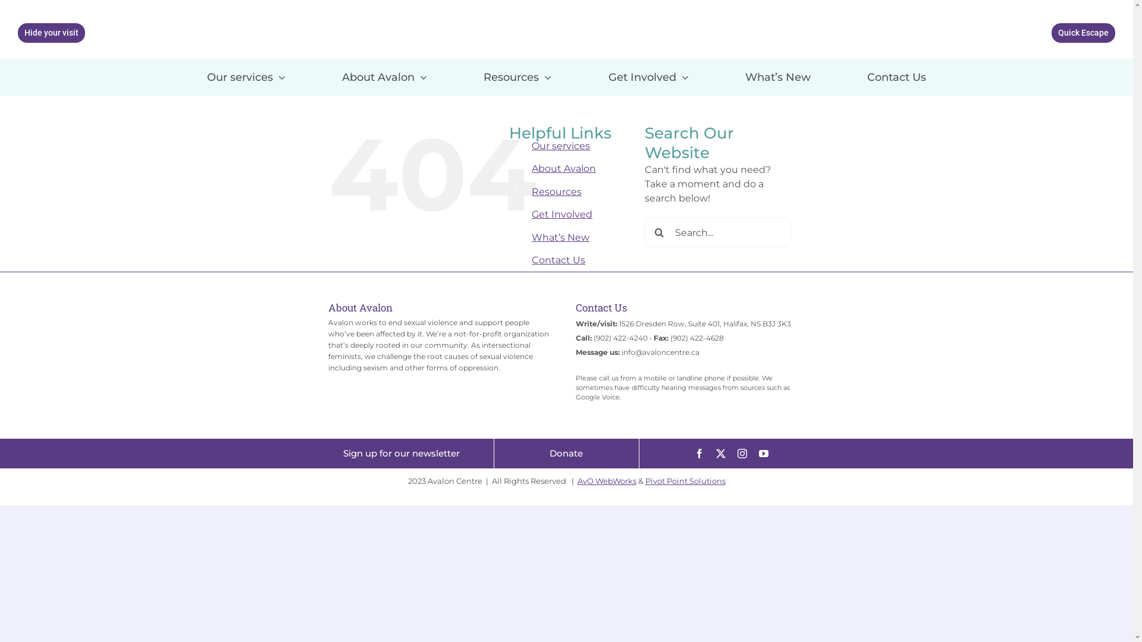 The image size is (1142, 642). What do you see at coordinates (1084, 33) in the screenshot?
I see `Quick Escape` at bounding box center [1084, 33].